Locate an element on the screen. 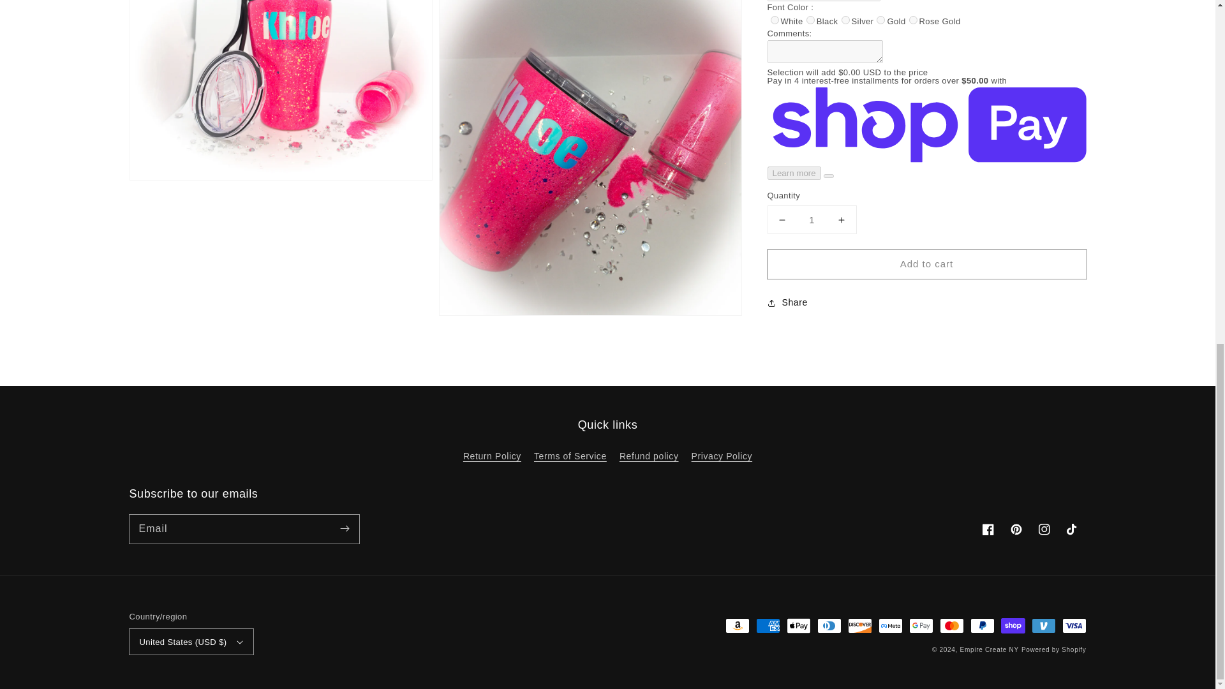 This screenshot has height=689, width=1225. Gold is located at coordinates (880, 19).